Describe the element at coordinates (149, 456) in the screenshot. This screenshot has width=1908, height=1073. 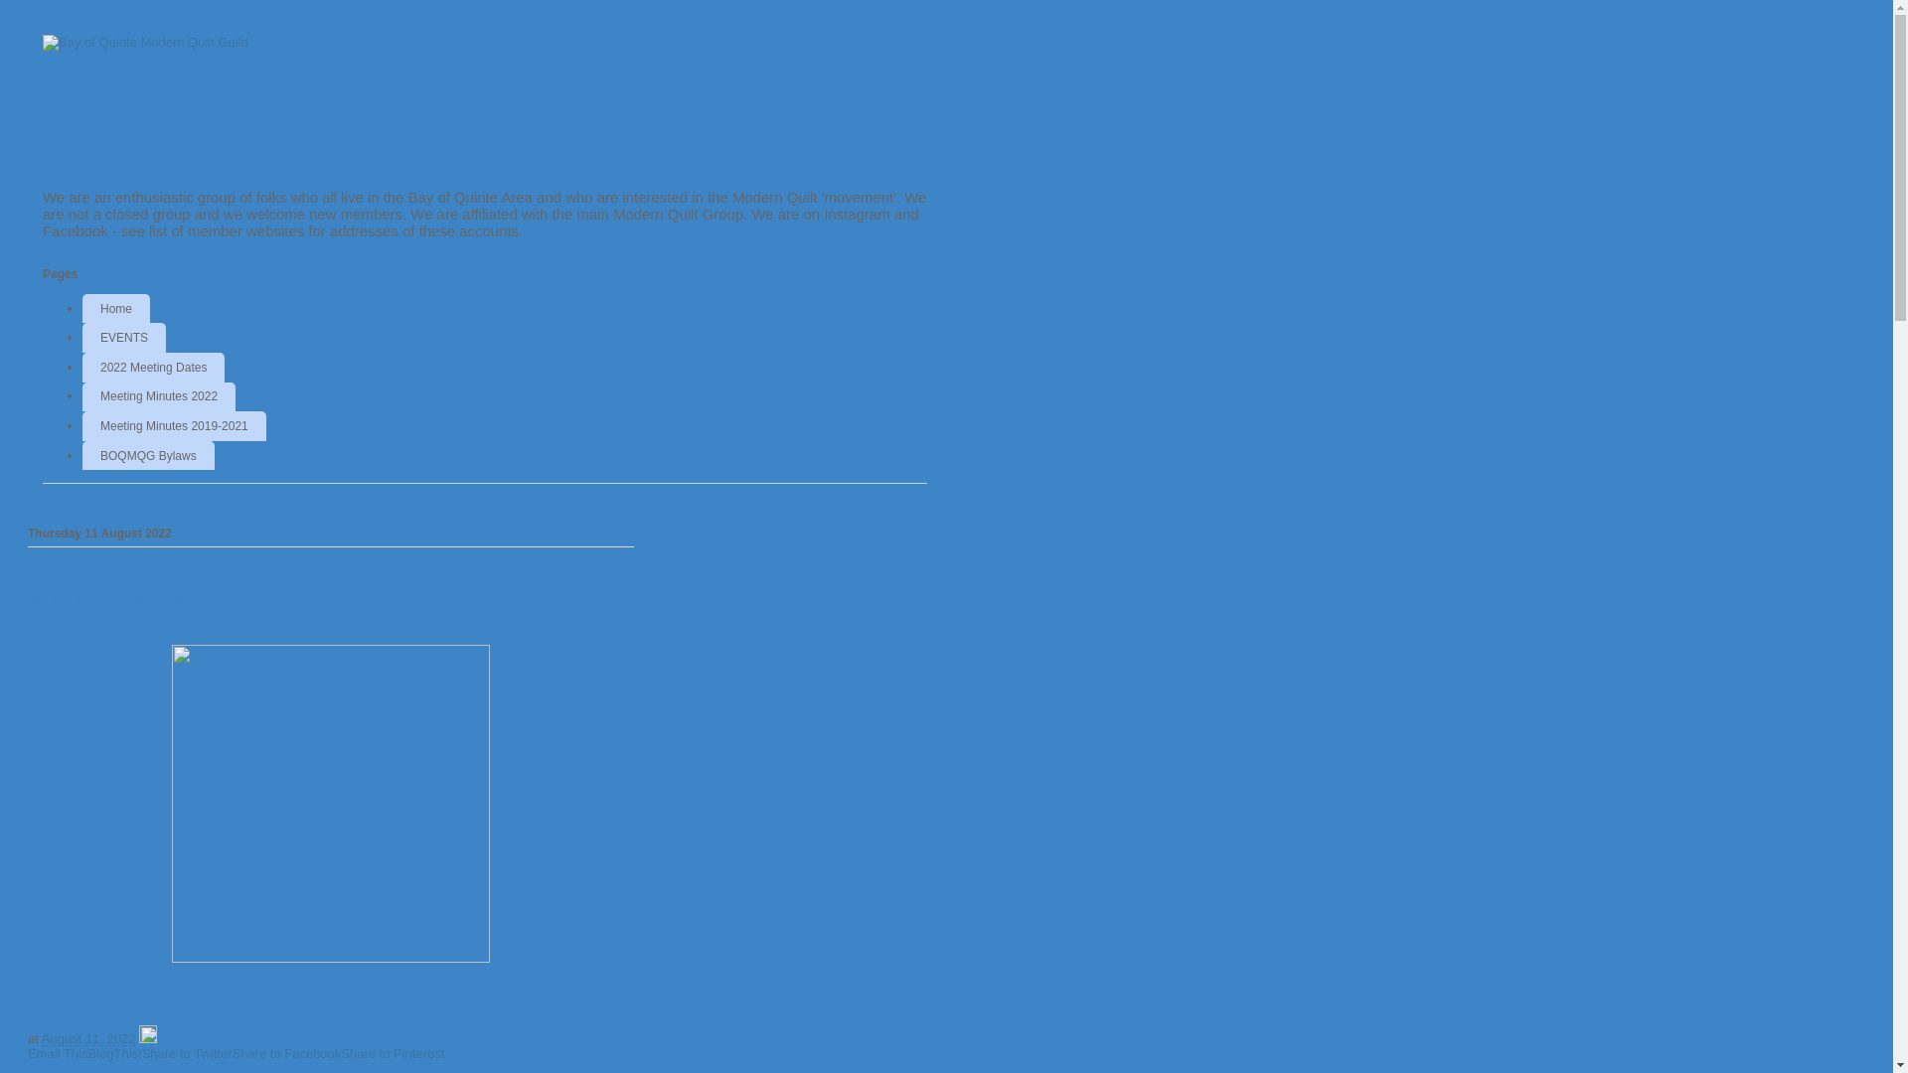
I see `BOQMQG Bylaws` at that location.